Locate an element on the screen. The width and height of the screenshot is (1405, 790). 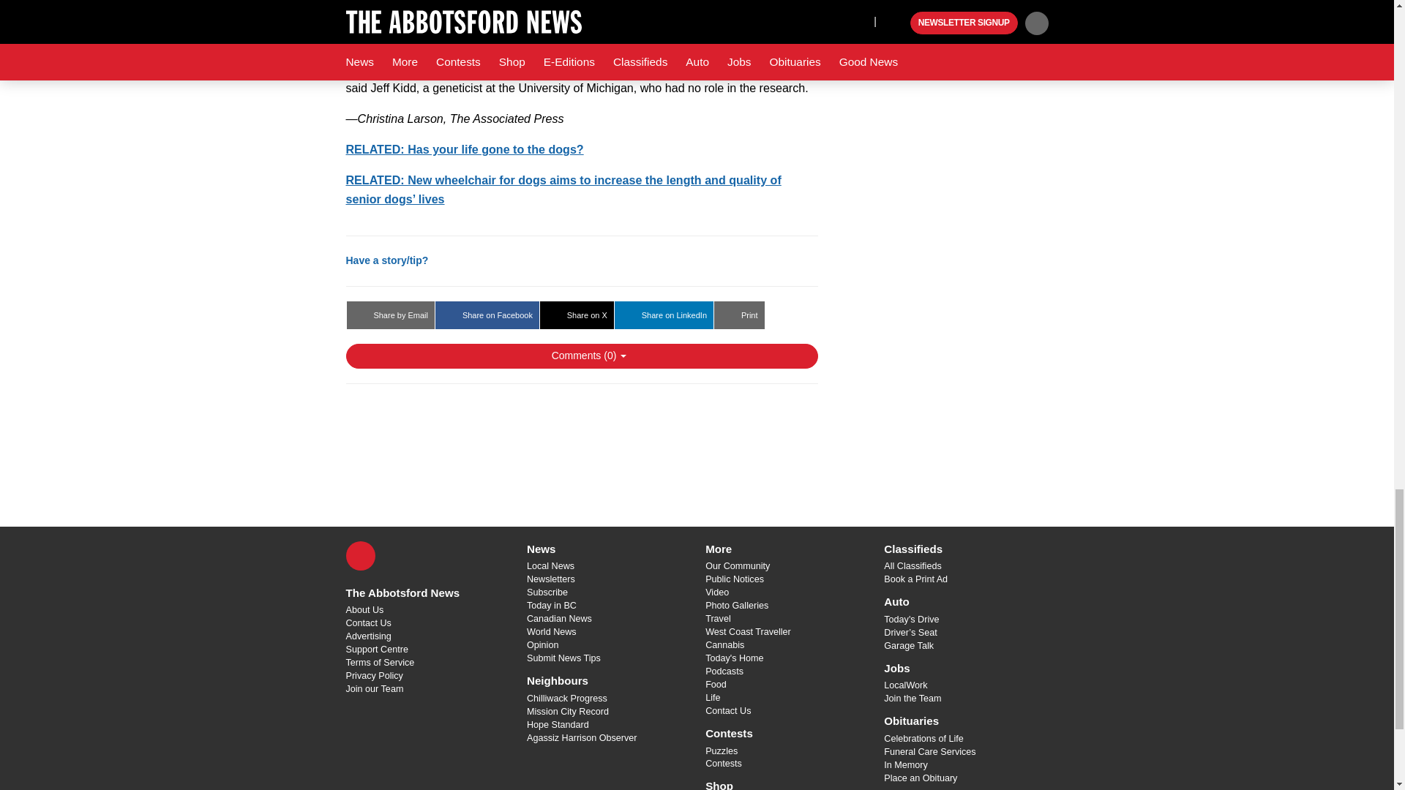
related story is located at coordinates (464, 149).